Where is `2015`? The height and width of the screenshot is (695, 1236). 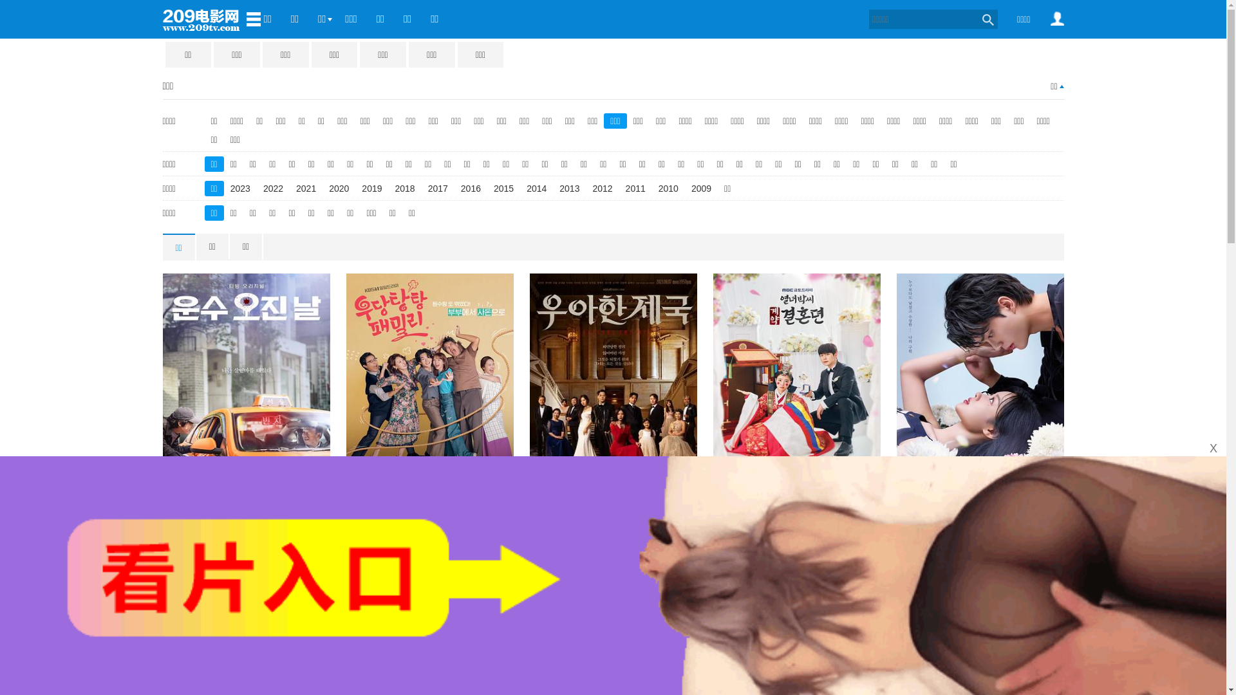
2015 is located at coordinates (503, 189).